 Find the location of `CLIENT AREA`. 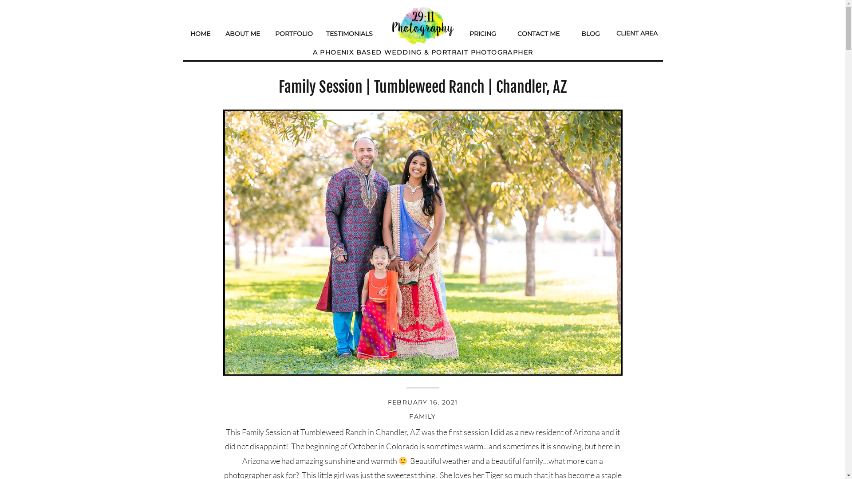

CLIENT AREA is located at coordinates (639, 32).